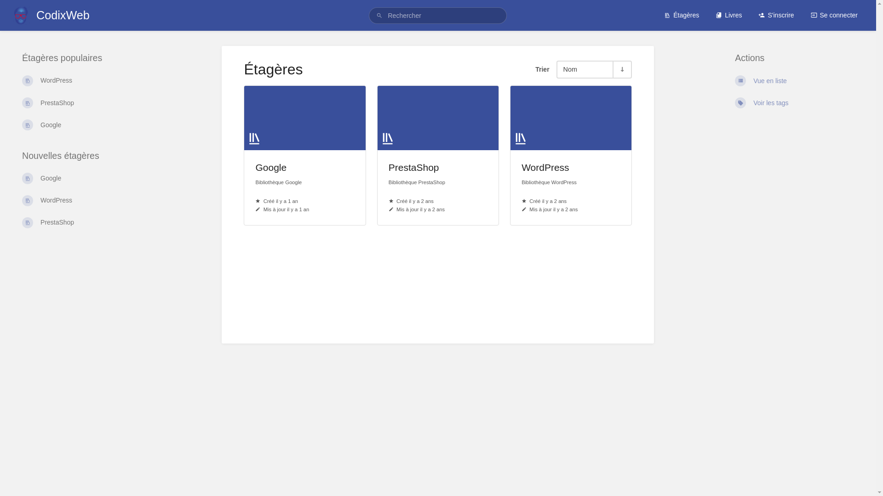 This screenshot has height=496, width=883. Describe the element at coordinates (82, 201) in the screenshot. I see `WordPress` at that location.